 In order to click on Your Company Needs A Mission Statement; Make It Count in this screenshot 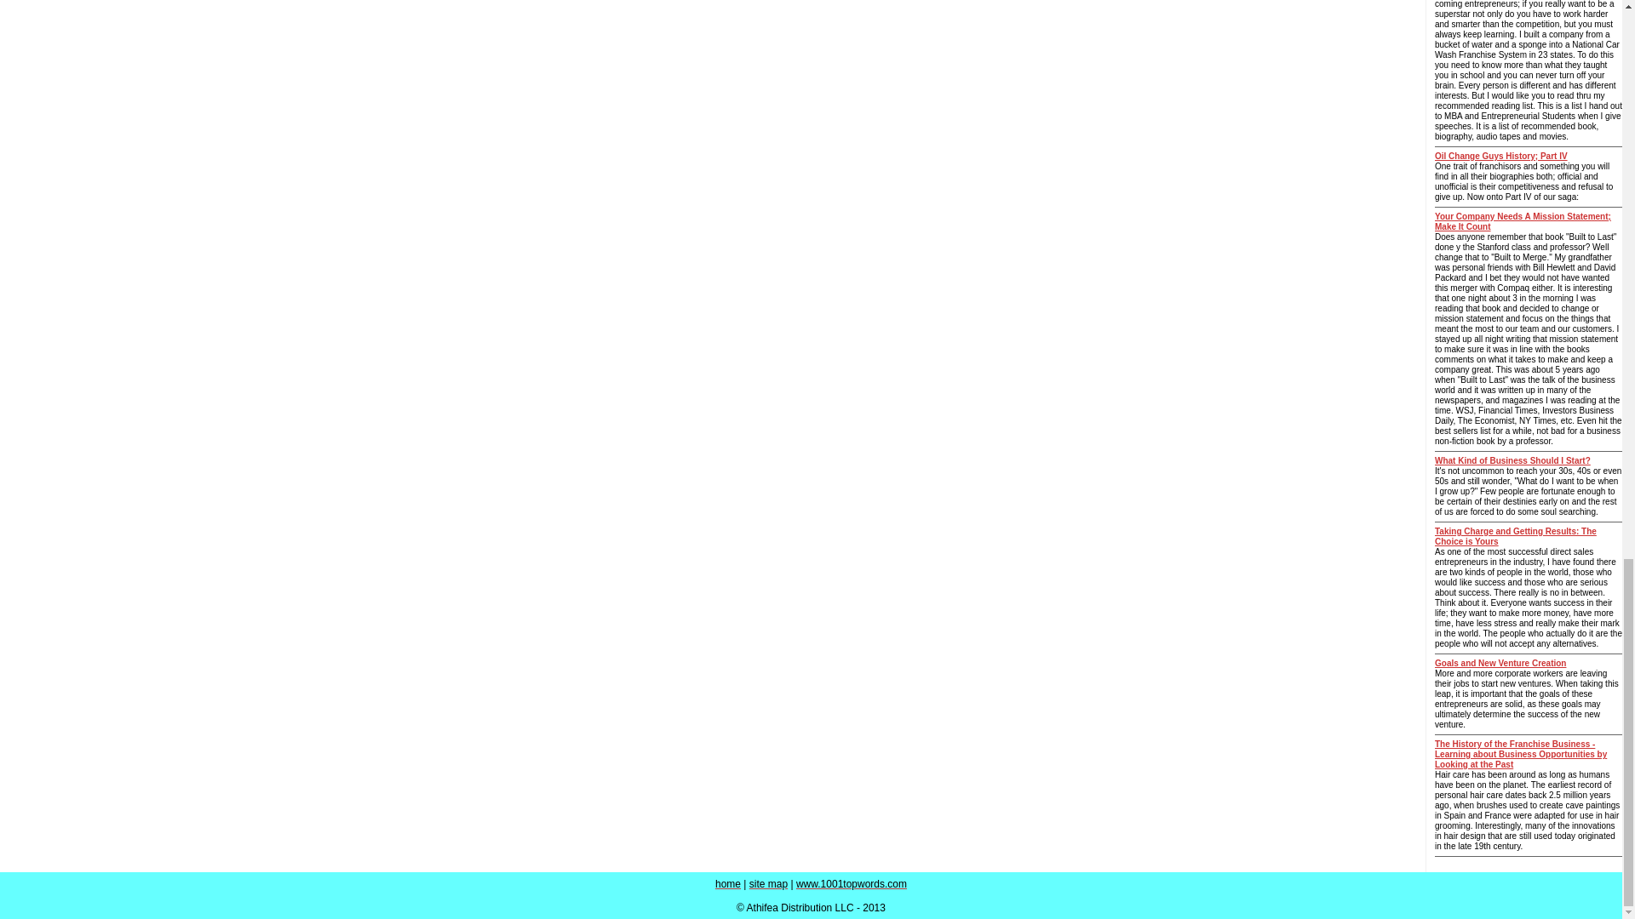, I will do `click(1523, 221)`.